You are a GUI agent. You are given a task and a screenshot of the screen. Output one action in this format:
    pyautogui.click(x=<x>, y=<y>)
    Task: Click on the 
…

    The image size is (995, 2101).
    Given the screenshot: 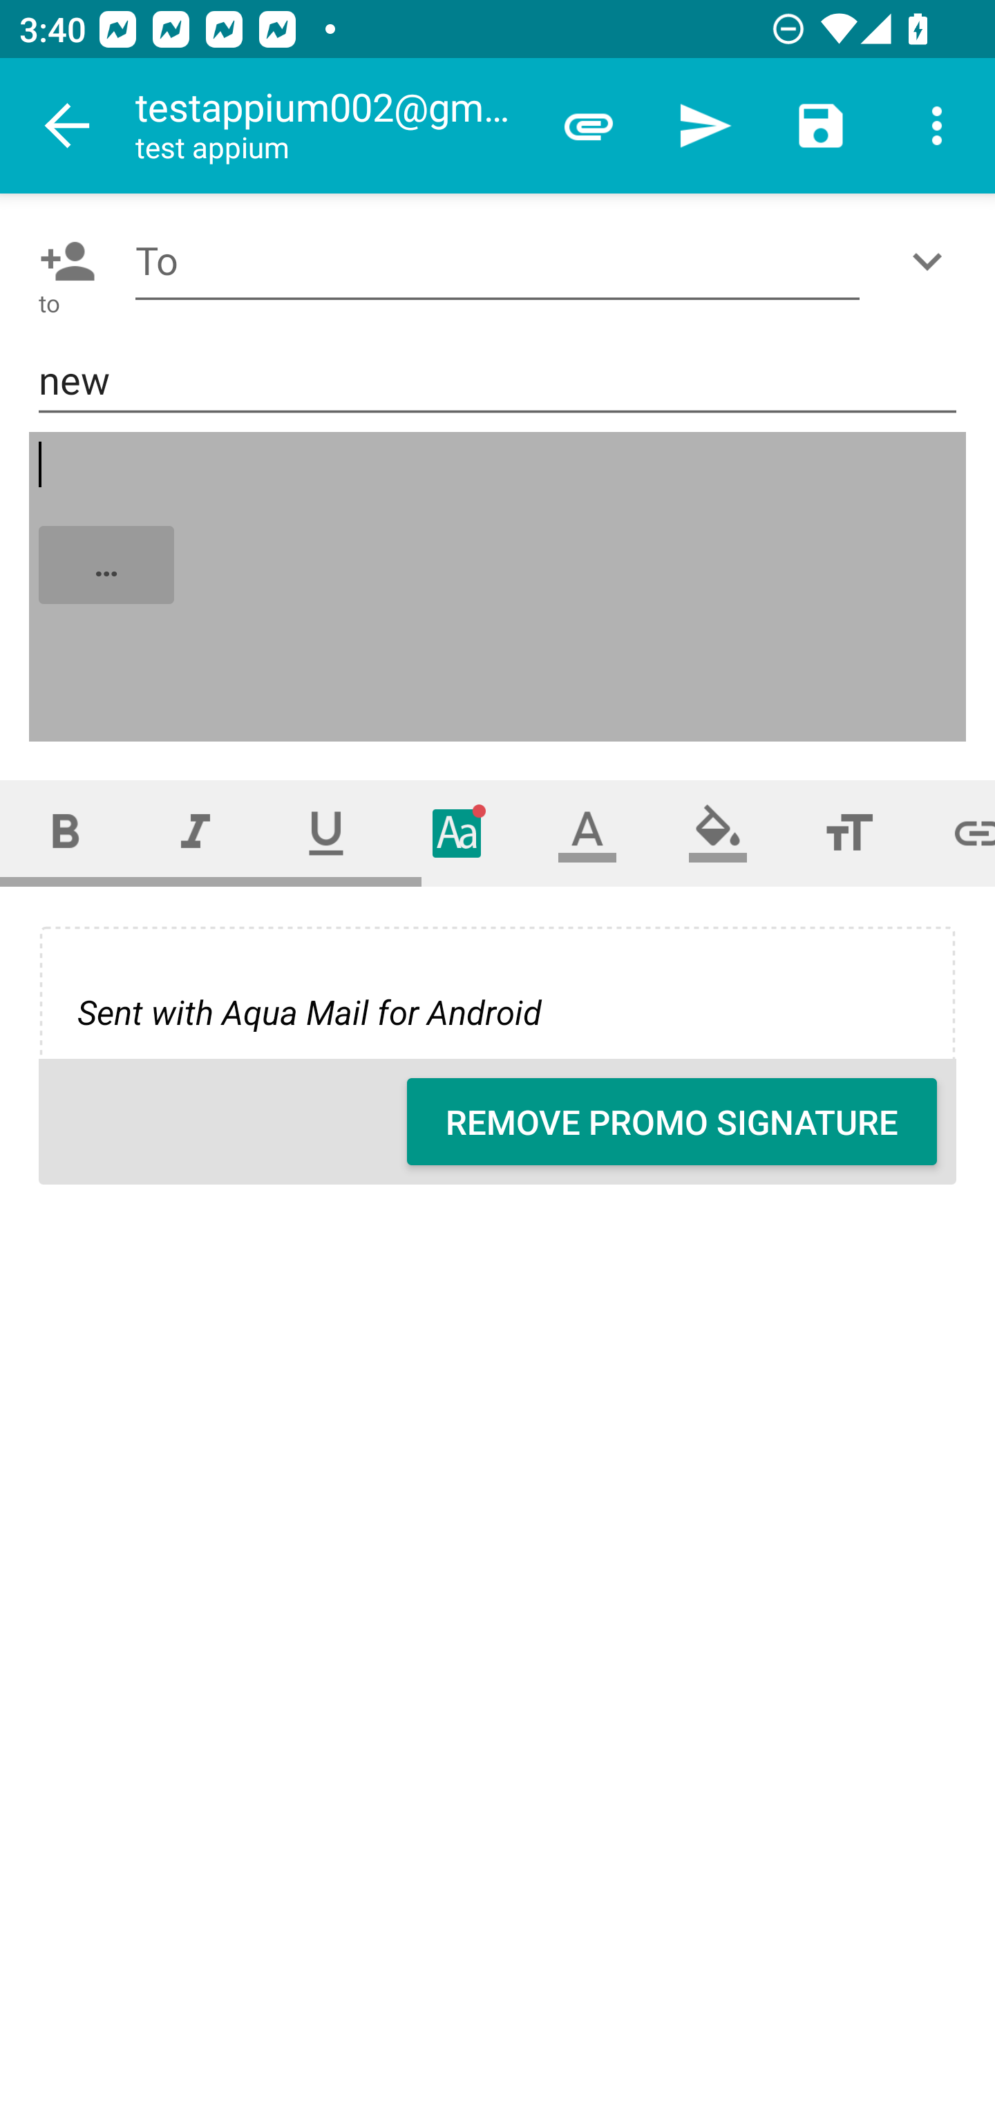 What is the action you would take?
    pyautogui.click(x=499, y=587)
    